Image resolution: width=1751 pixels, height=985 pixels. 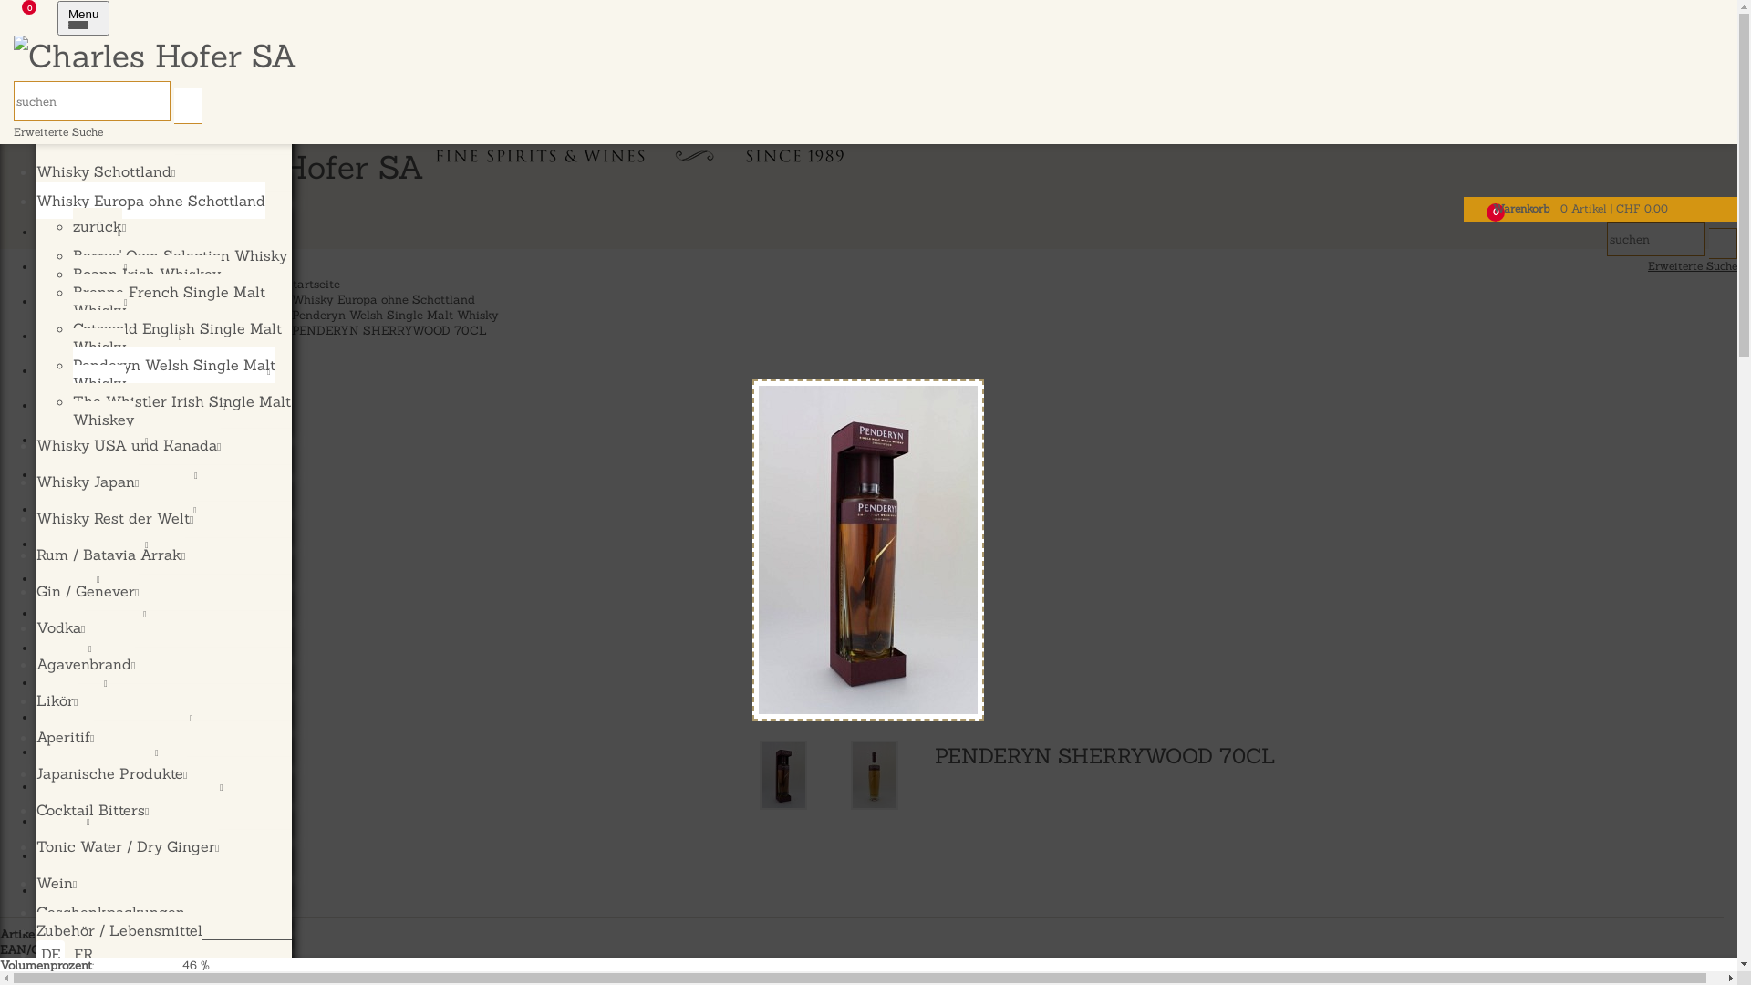 What do you see at coordinates (60, 627) in the screenshot?
I see `Vodka` at bounding box center [60, 627].